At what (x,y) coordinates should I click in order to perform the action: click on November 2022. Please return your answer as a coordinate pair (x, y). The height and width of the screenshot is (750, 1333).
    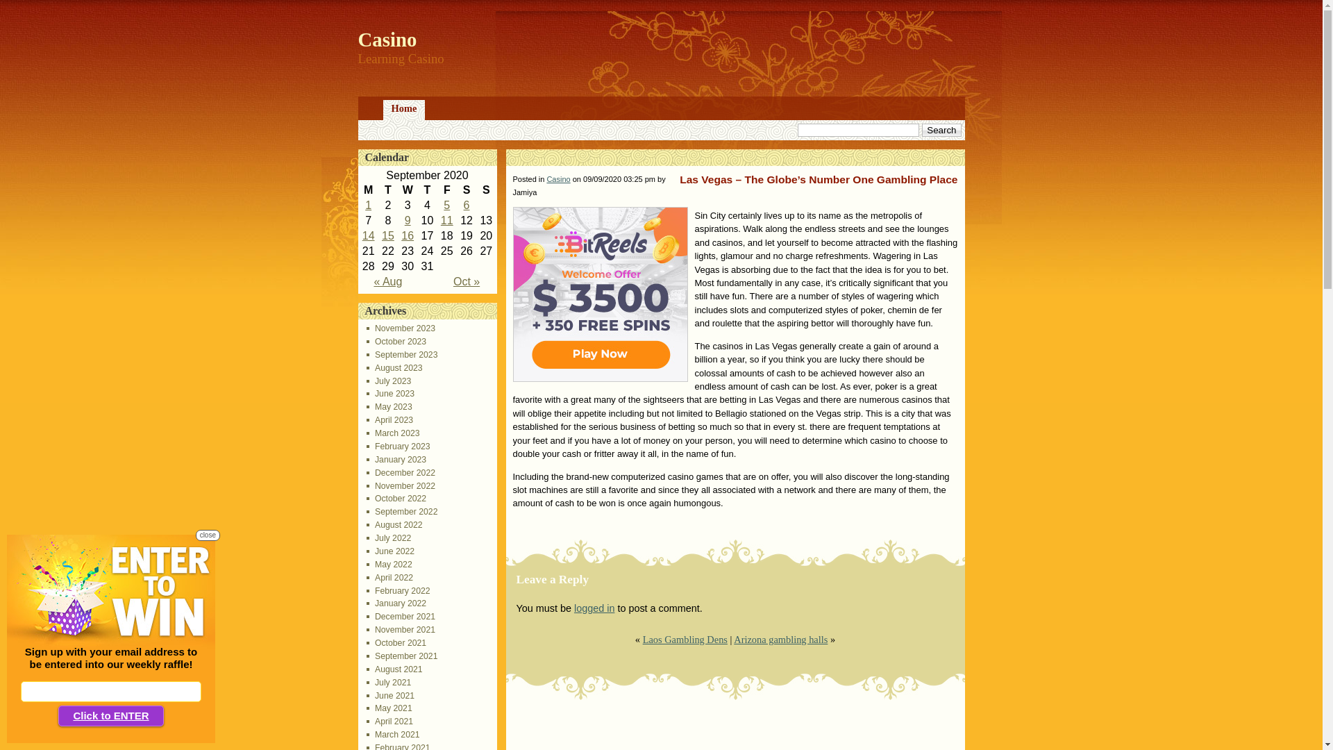
    Looking at the image, I should click on (401, 486).